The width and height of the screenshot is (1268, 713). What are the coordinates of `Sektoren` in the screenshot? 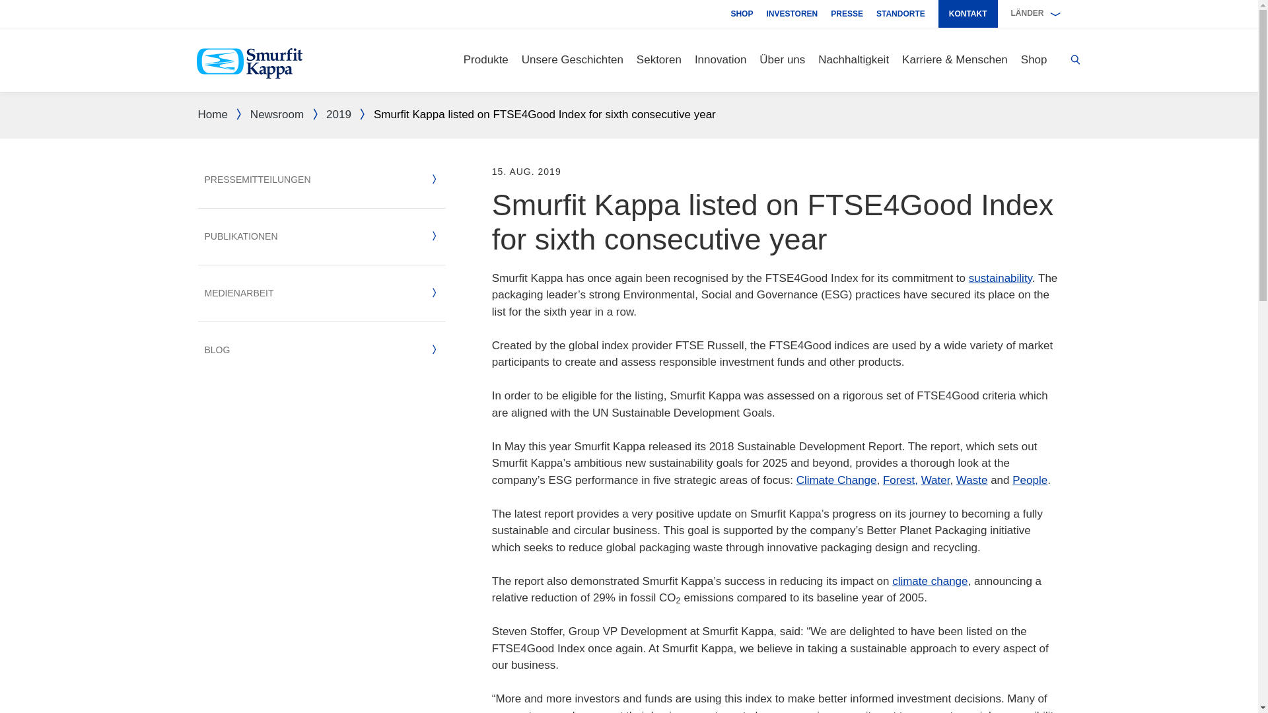 It's located at (659, 60).